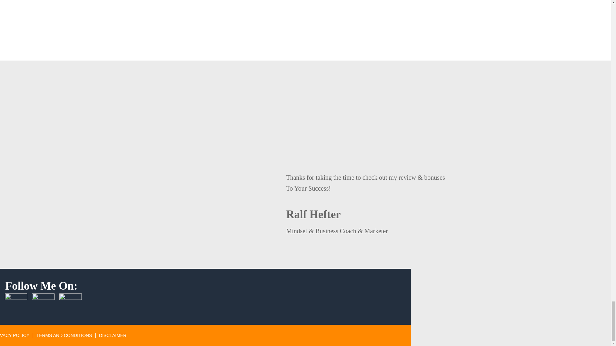  Describe the element at coordinates (71, 304) in the screenshot. I see `YouTube` at that location.